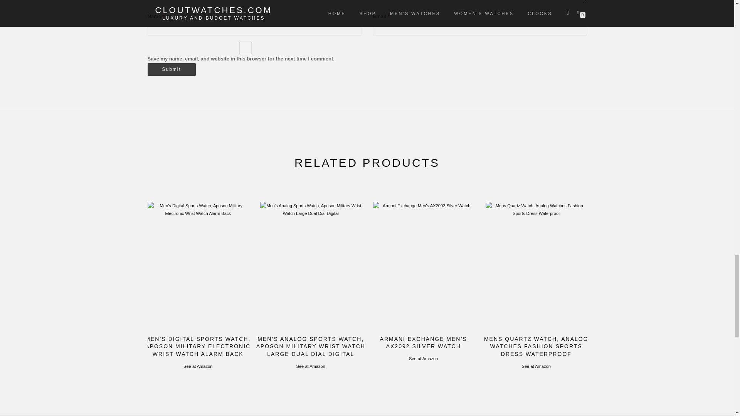 This screenshot has height=416, width=740. I want to click on See at Amazon, so click(198, 366).